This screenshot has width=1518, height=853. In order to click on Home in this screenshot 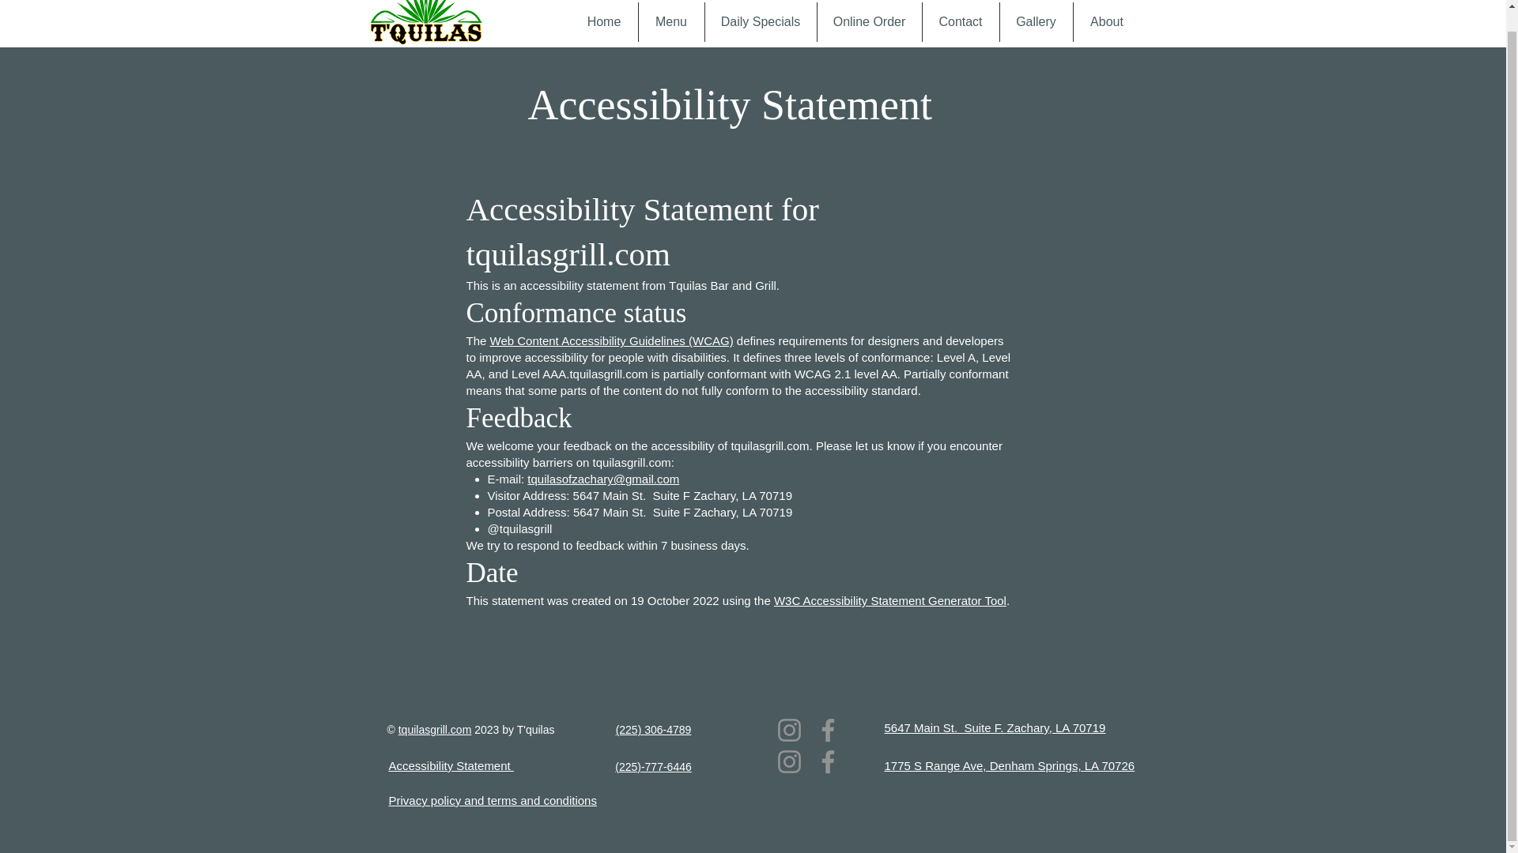, I will do `click(604, 22)`.